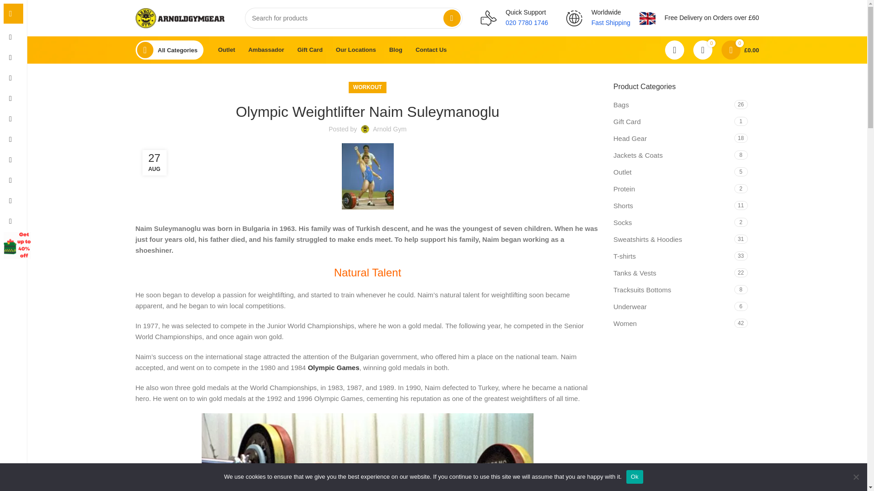 The width and height of the screenshot is (874, 491). Describe the element at coordinates (702, 50) in the screenshot. I see `0` at that location.